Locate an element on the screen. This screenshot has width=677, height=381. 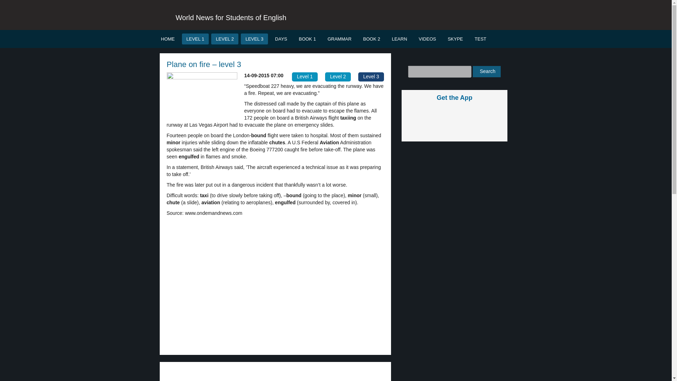
VIDEOS is located at coordinates (427, 39).